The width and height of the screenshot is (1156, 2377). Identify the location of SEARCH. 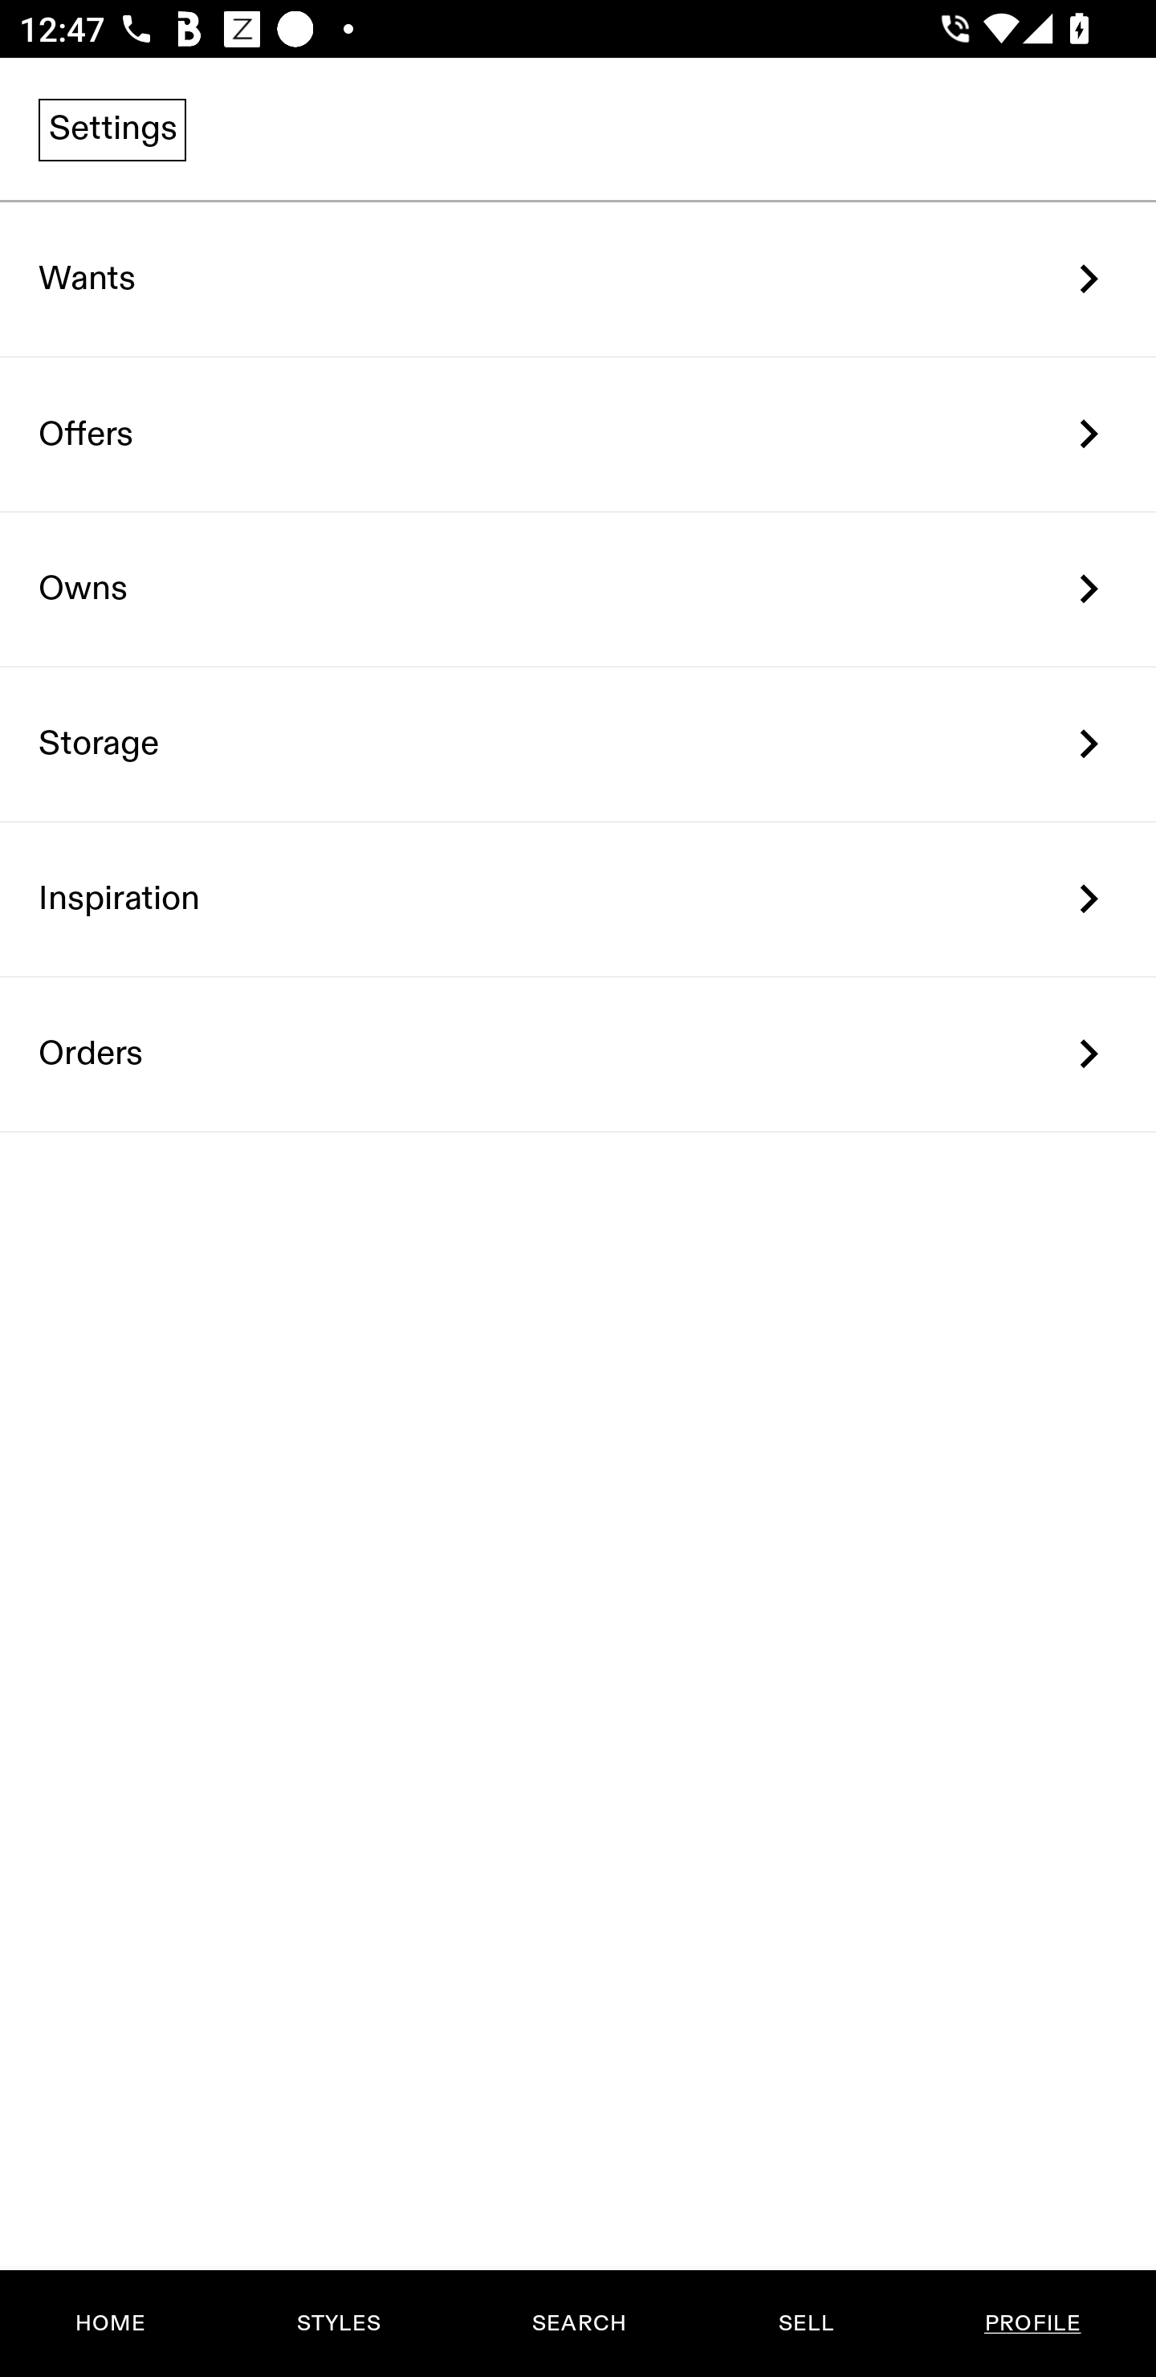
(579, 2323).